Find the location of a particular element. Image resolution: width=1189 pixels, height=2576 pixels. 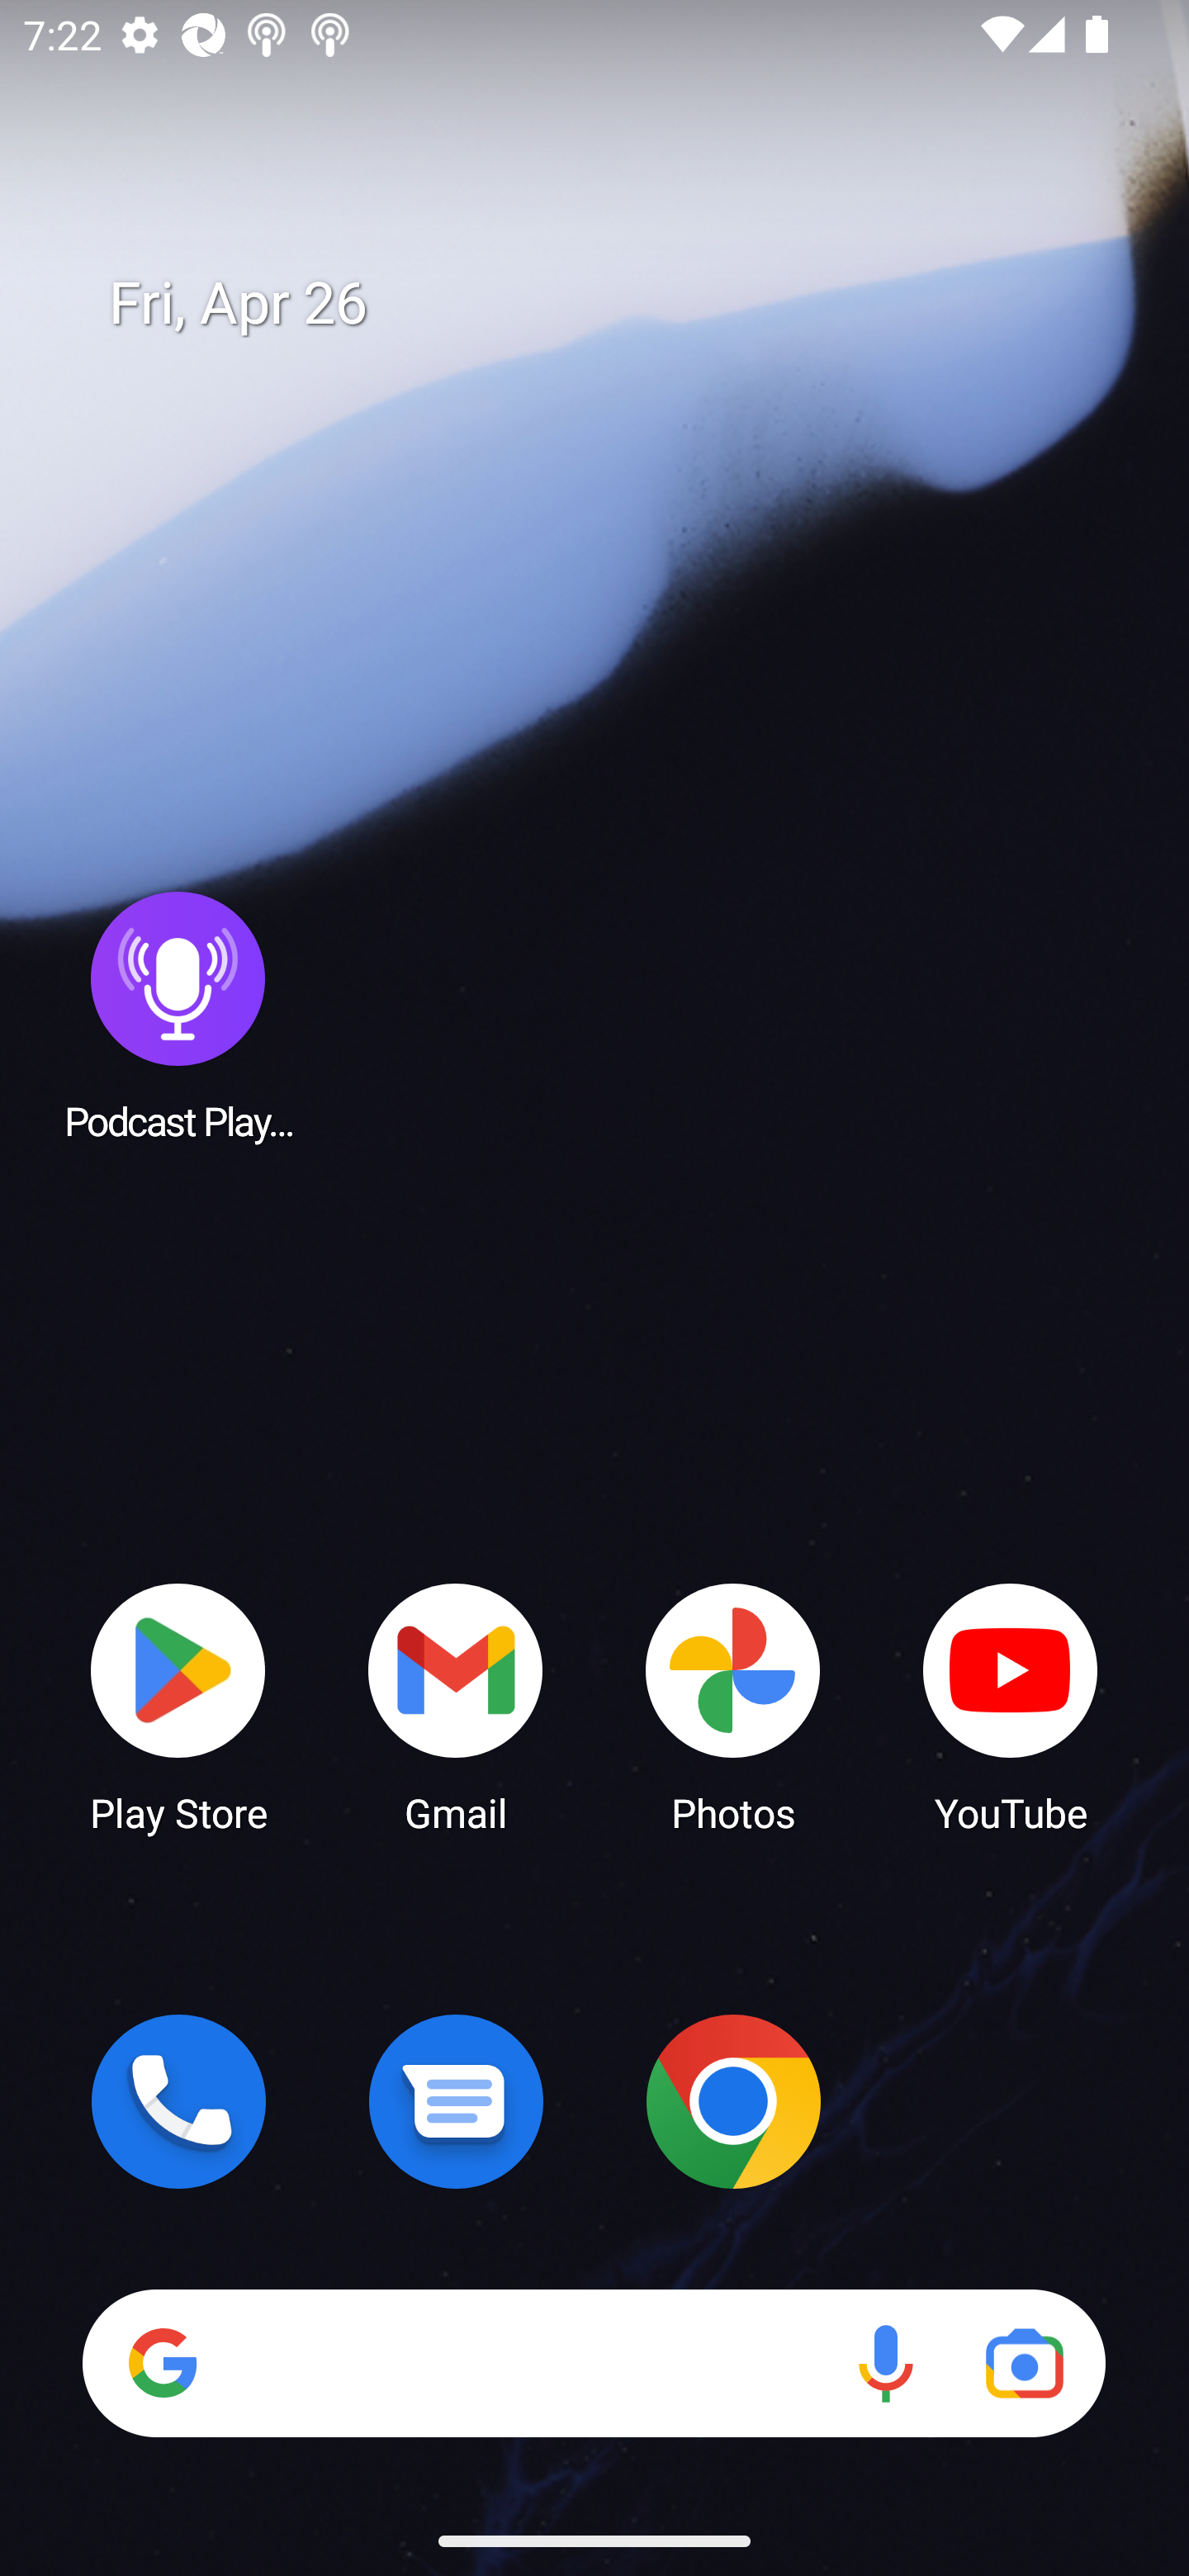

Chrome is located at coordinates (733, 2101).